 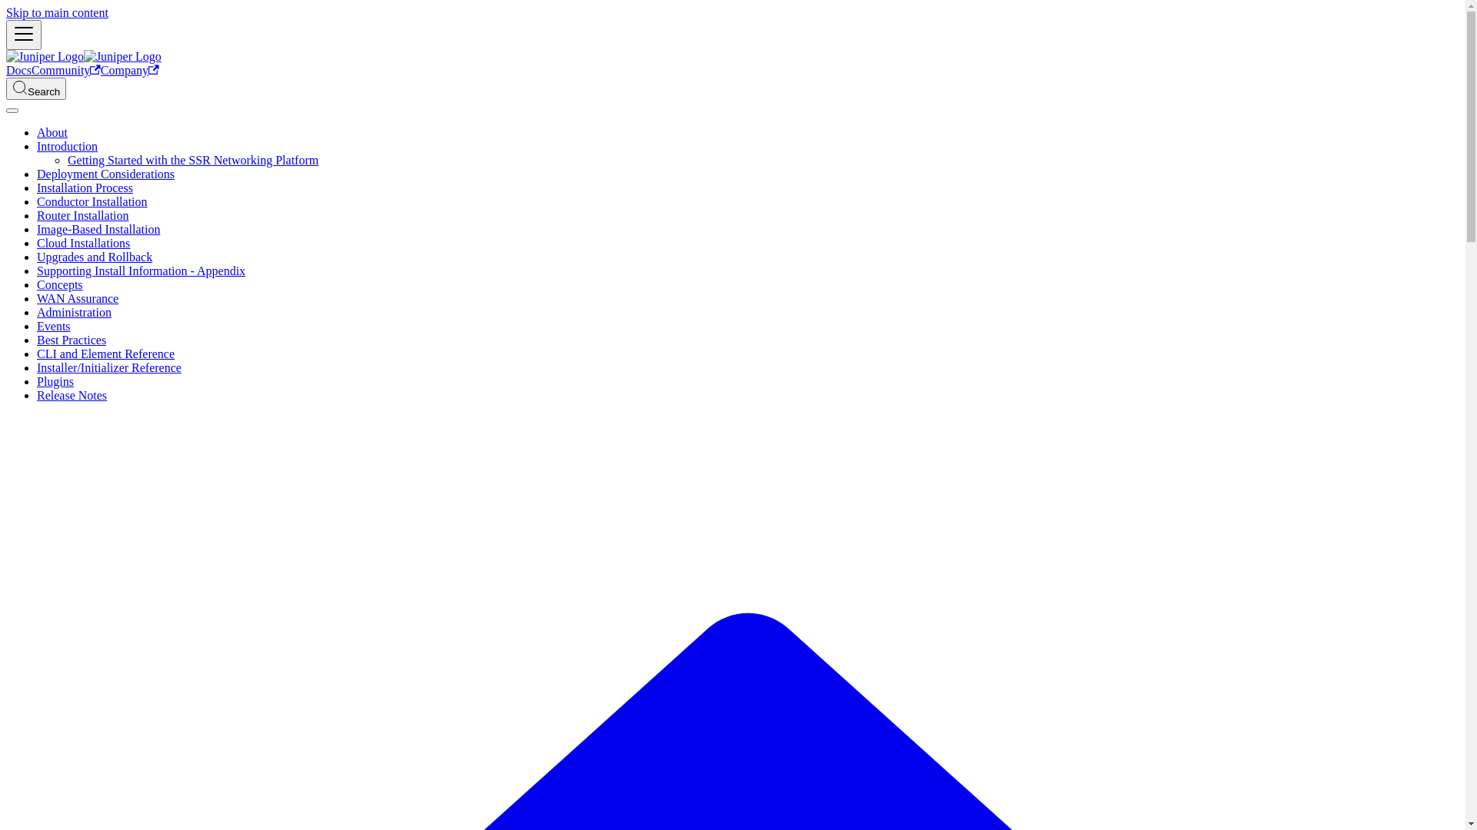 What do you see at coordinates (72, 340) in the screenshot?
I see `Best Practices` at bounding box center [72, 340].